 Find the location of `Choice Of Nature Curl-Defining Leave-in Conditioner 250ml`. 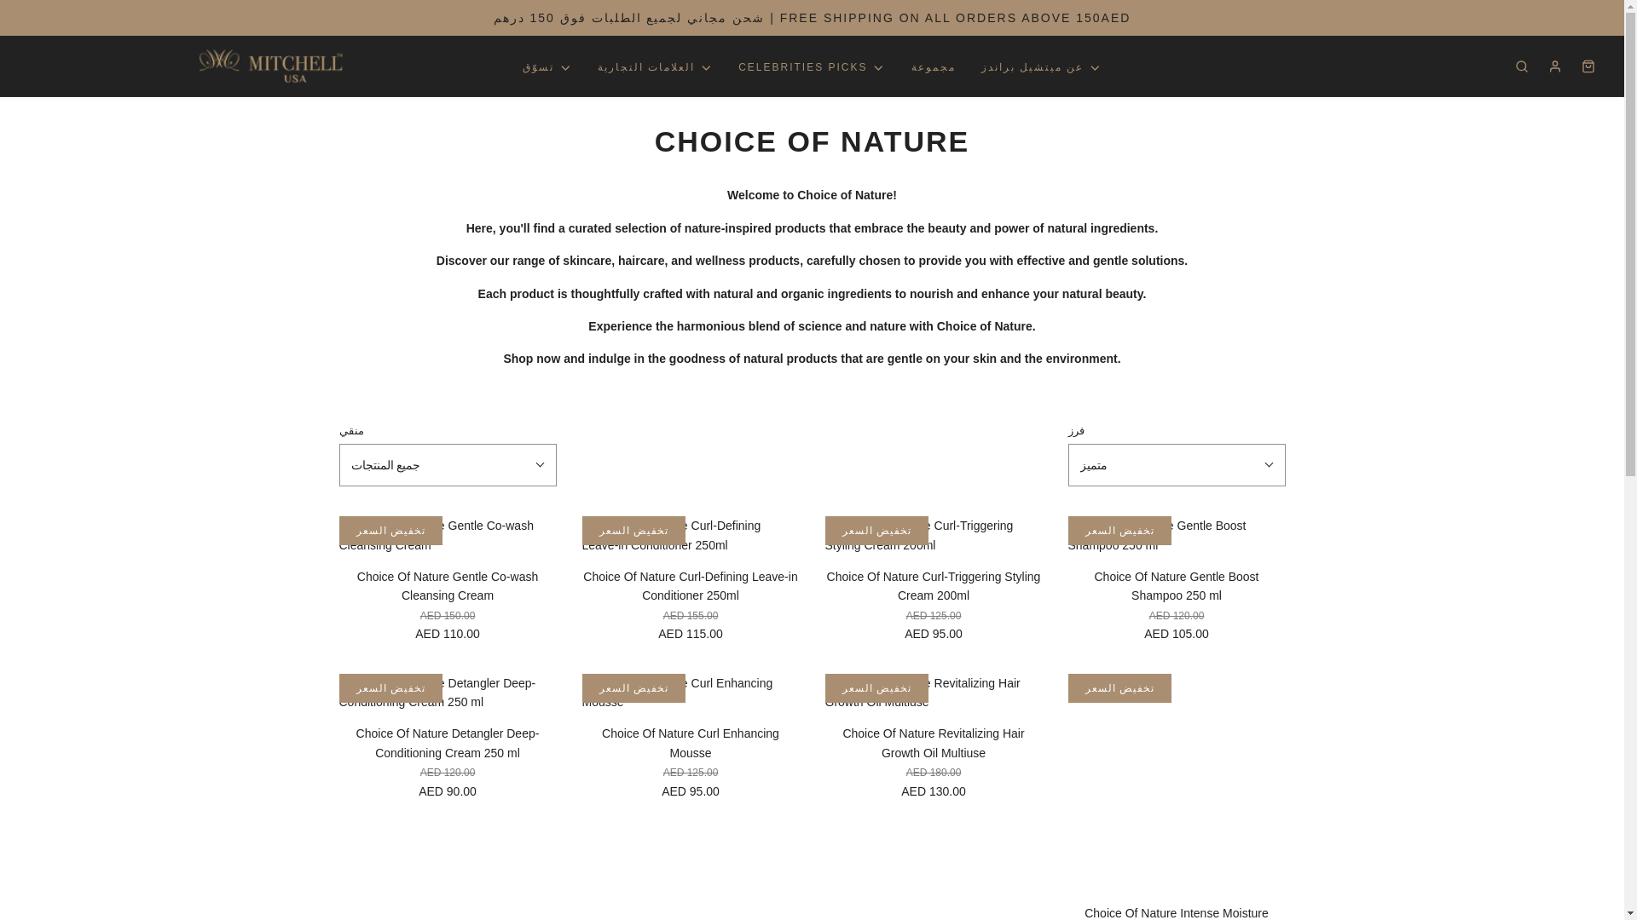

Choice Of Nature Curl-Defining Leave-in Conditioner 250ml is located at coordinates (689, 535).